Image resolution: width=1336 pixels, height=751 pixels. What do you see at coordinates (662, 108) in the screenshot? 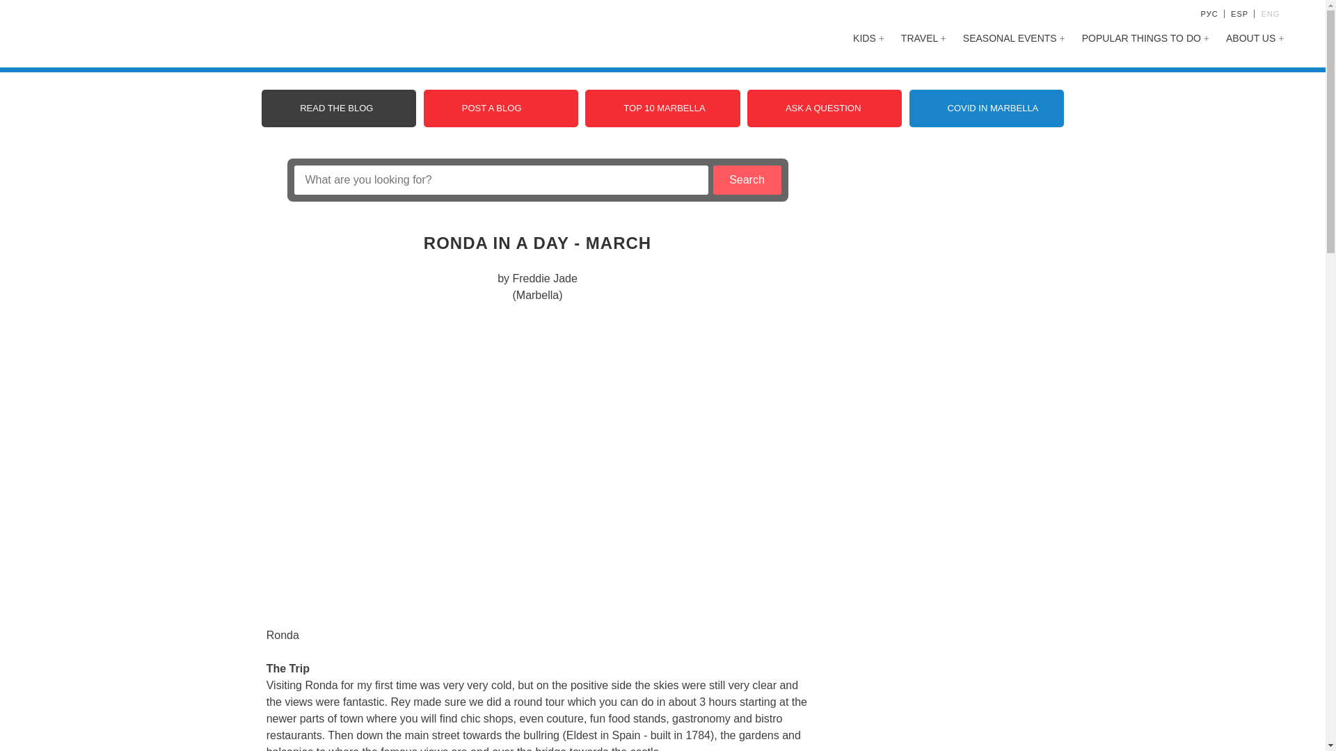
I see `TOP 10 MARBELLA` at bounding box center [662, 108].